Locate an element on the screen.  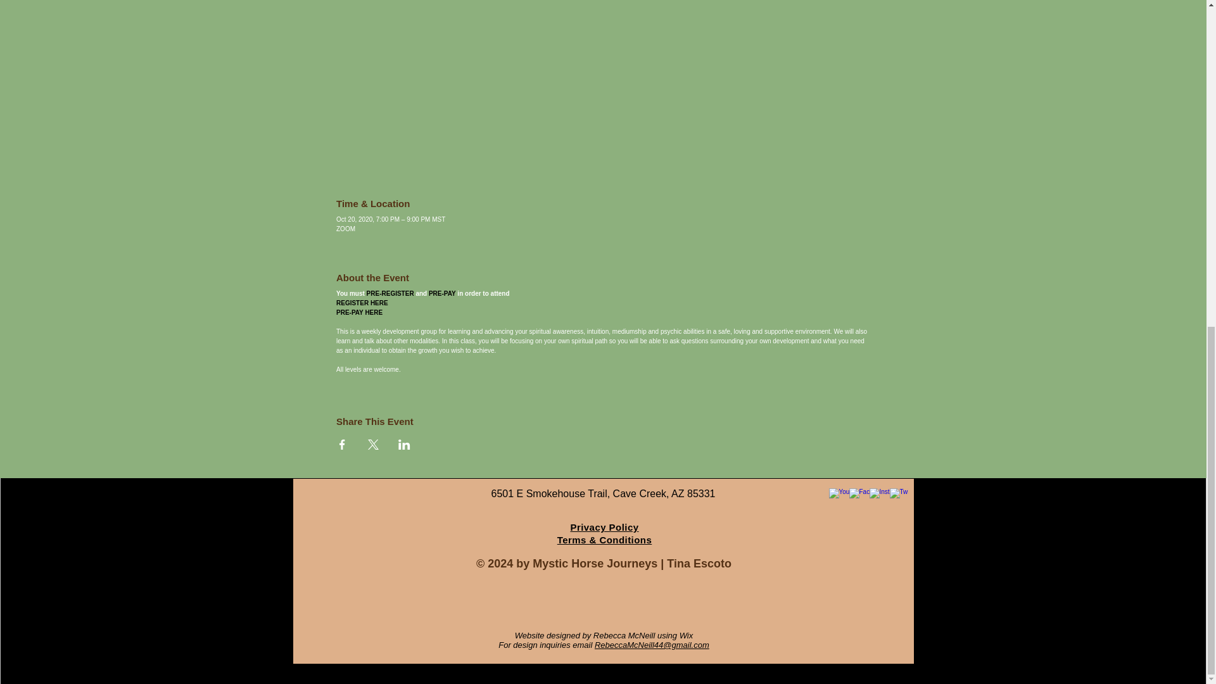
PRE-PAY is located at coordinates (442, 293).